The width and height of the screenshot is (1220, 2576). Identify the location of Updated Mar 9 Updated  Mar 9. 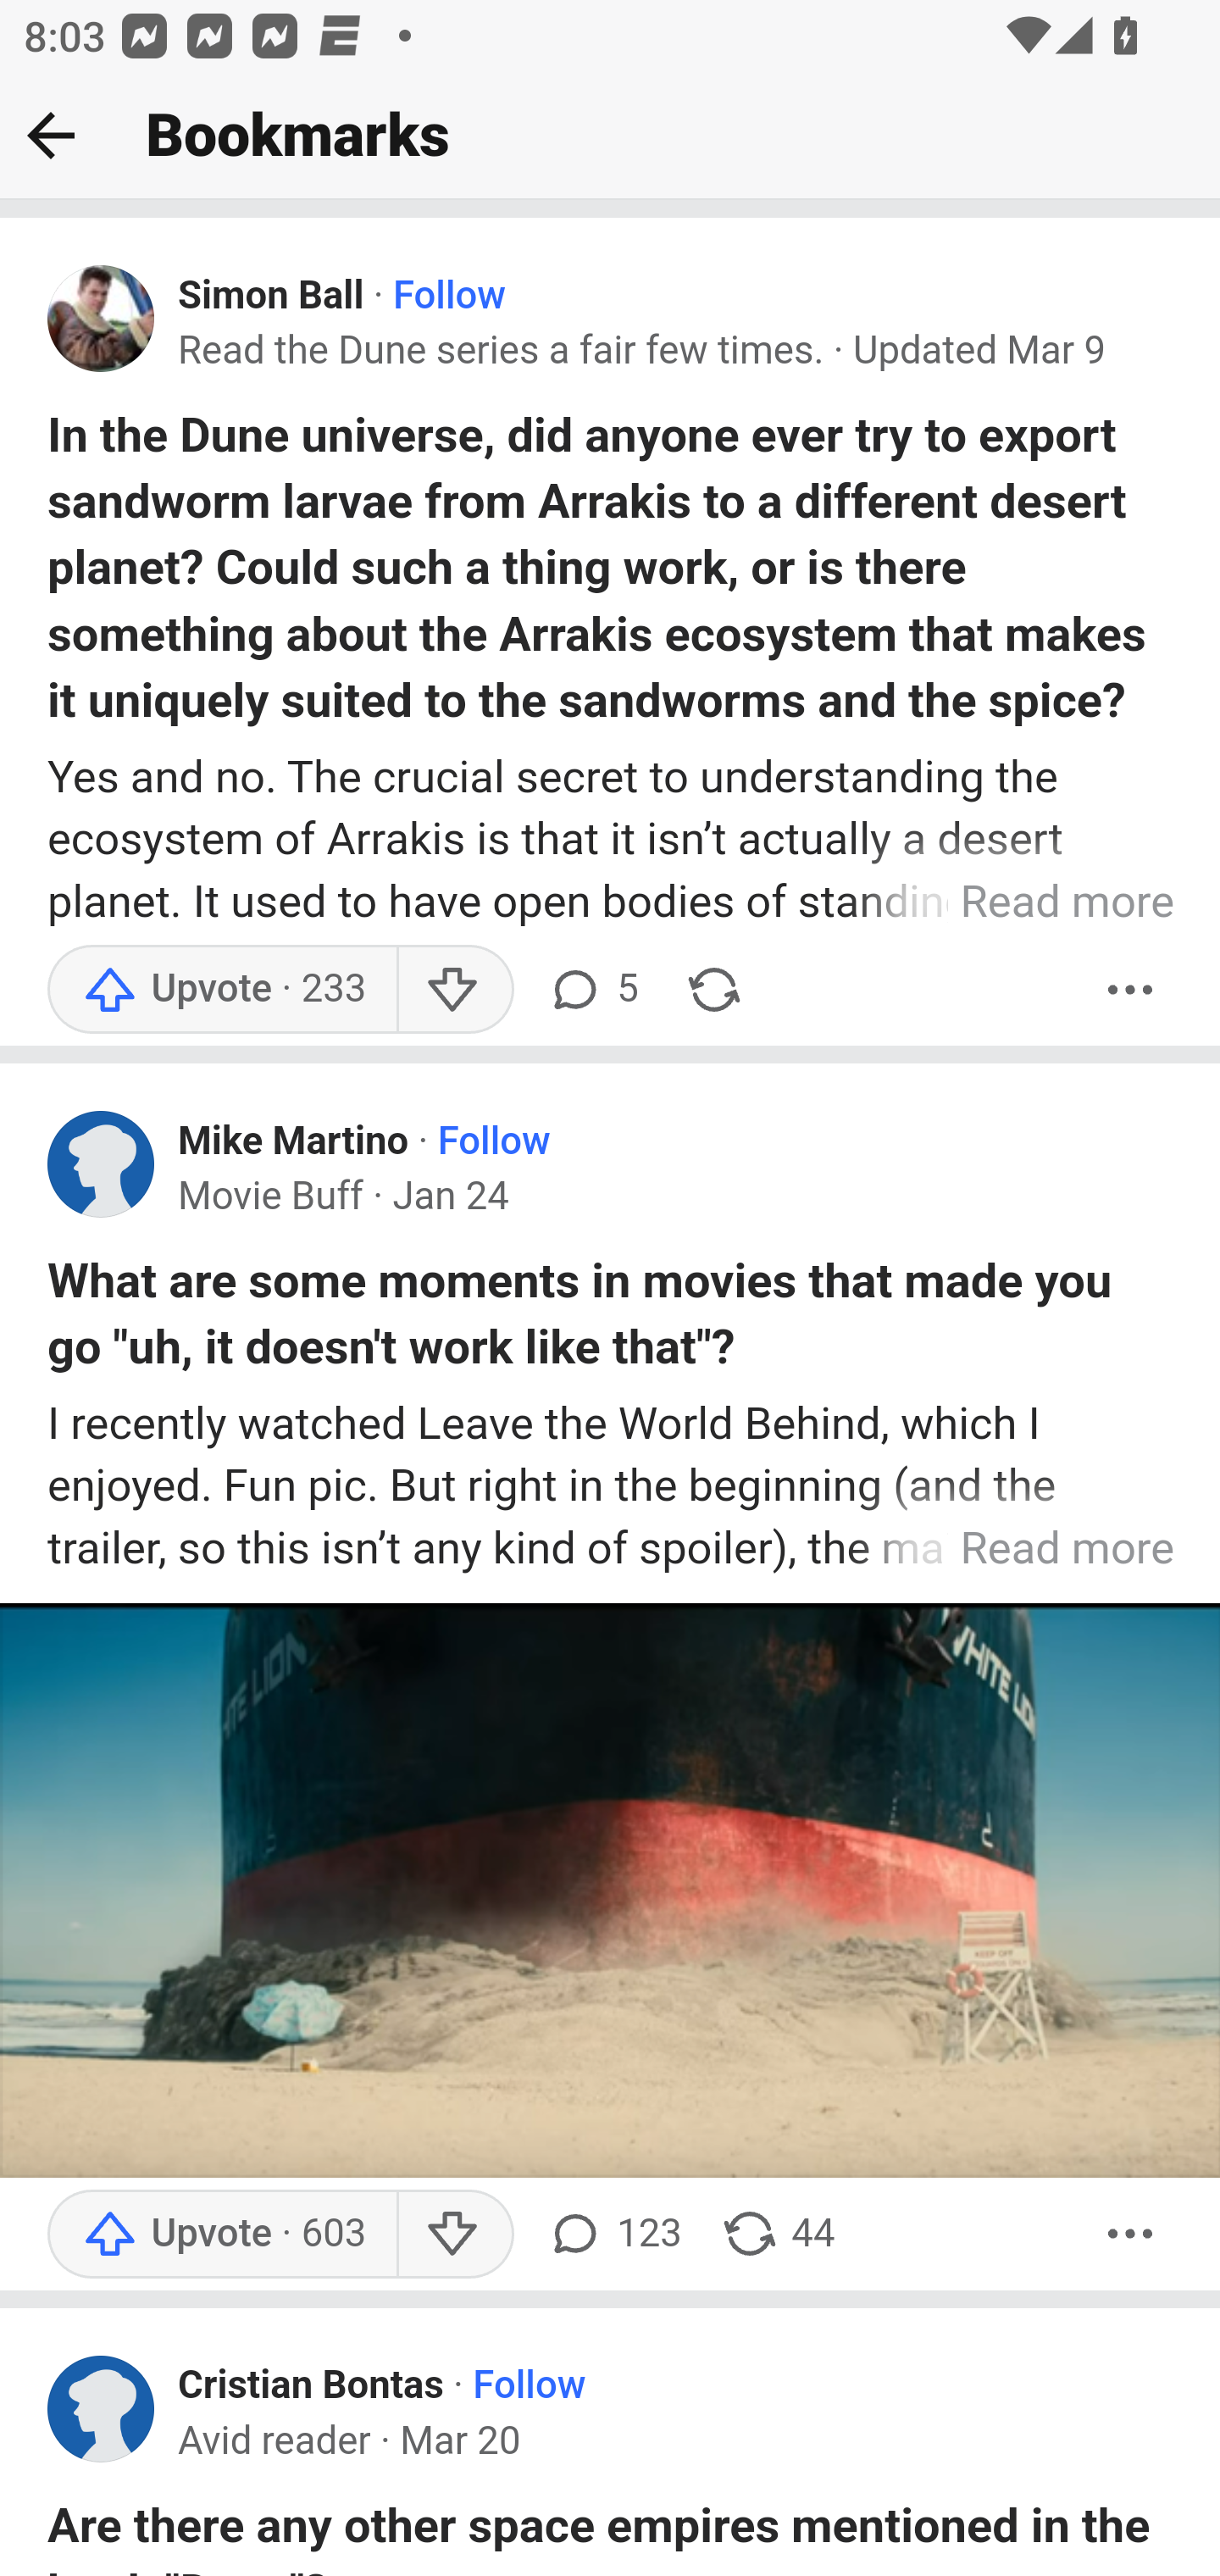
(979, 350).